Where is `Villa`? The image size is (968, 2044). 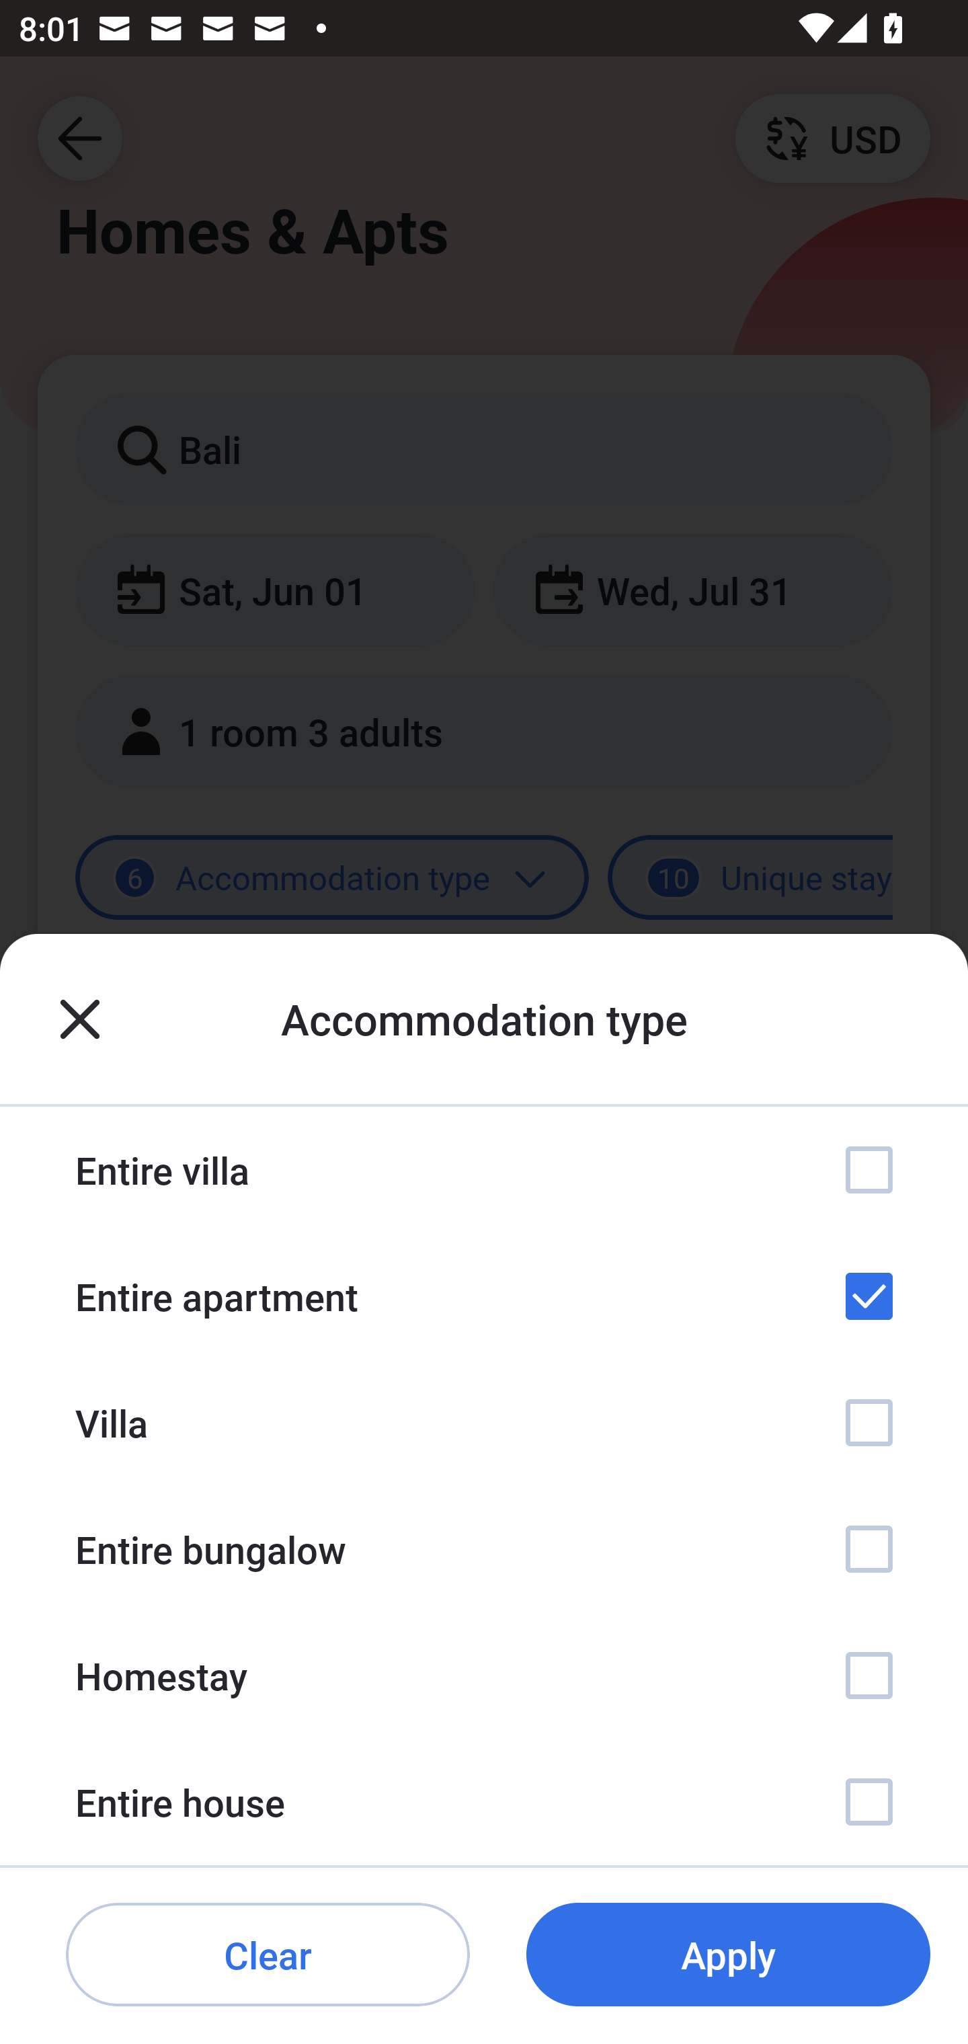 Villa is located at coordinates (484, 1422).